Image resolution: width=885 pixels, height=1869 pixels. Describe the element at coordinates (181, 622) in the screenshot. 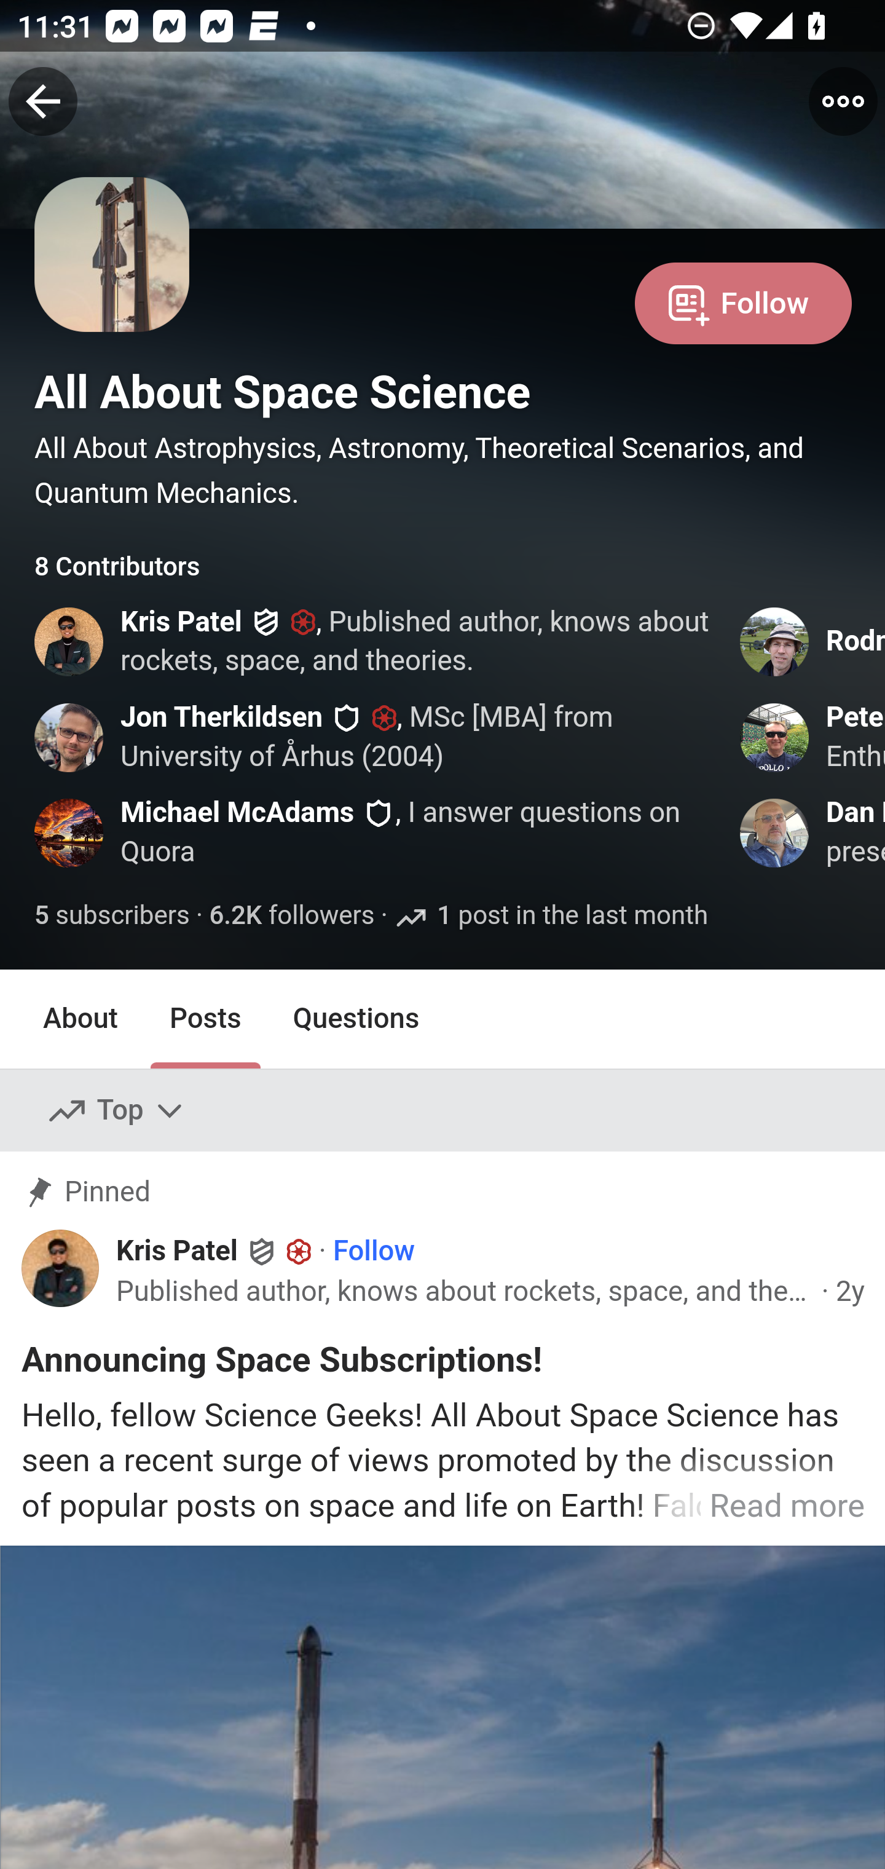

I see `Kris Patel` at that location.